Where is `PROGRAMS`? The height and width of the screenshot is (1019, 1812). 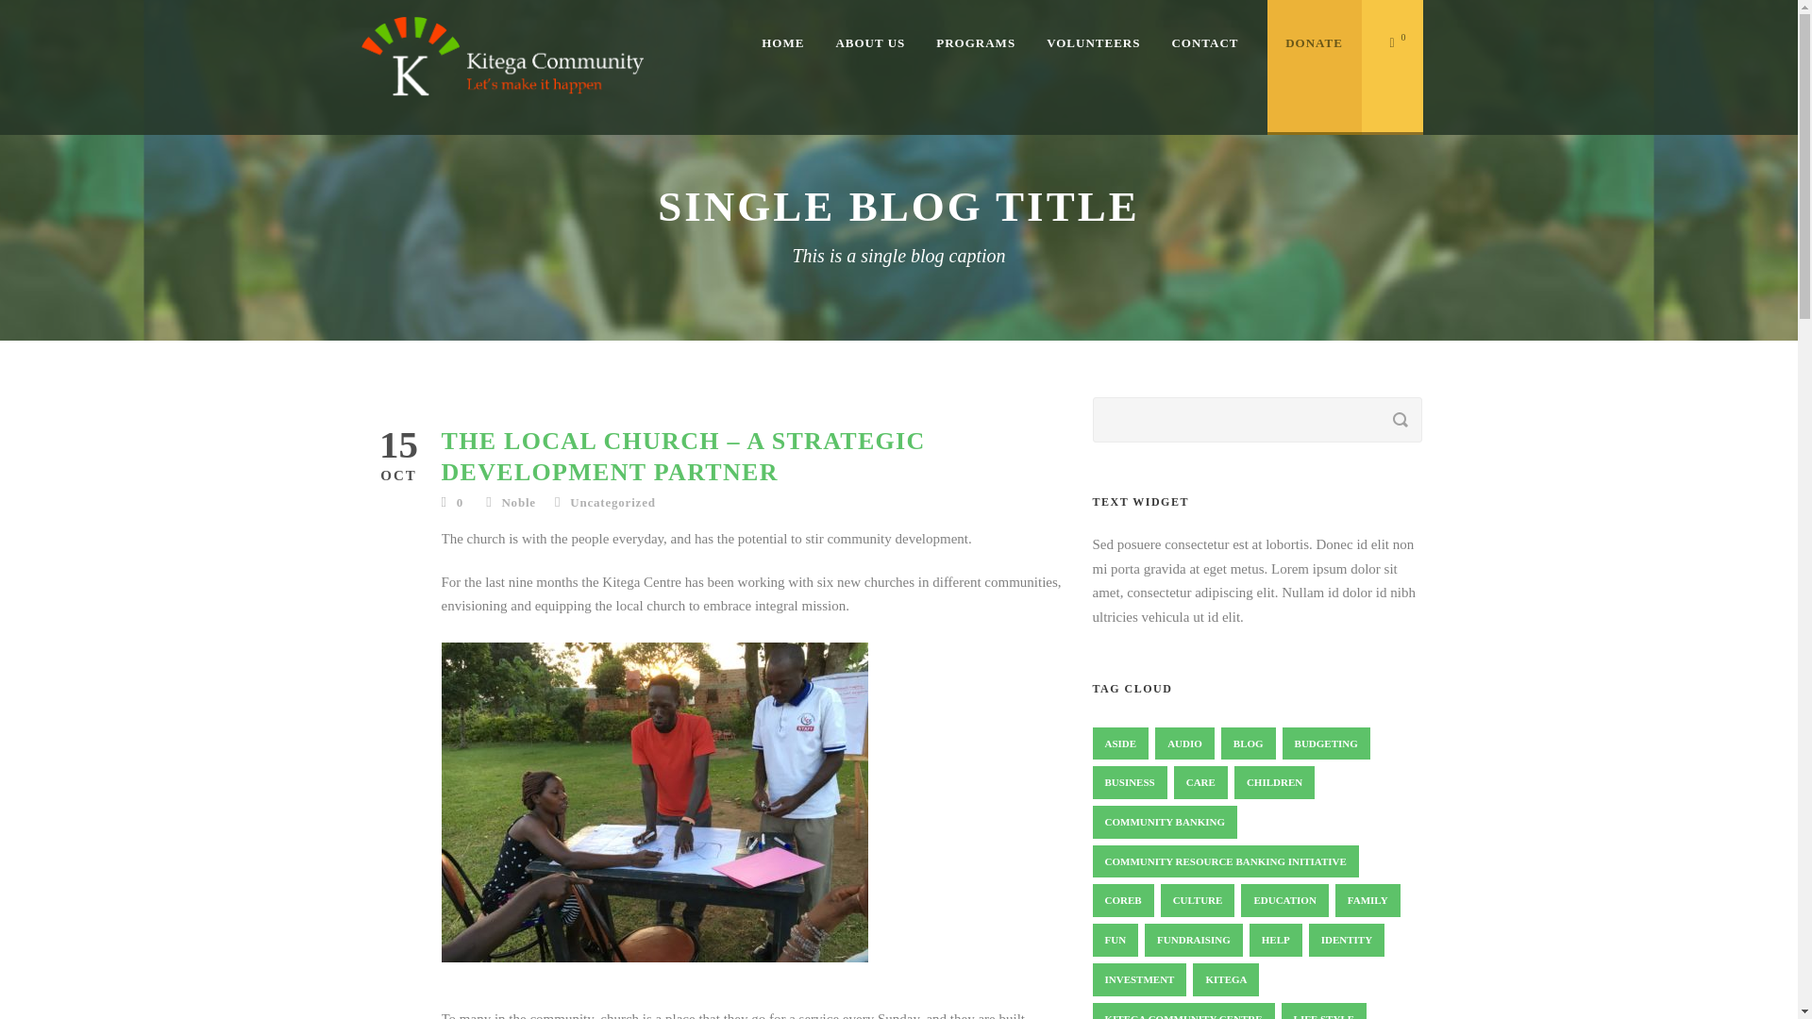
PROGRAMS is located at coordinates (991, 58).